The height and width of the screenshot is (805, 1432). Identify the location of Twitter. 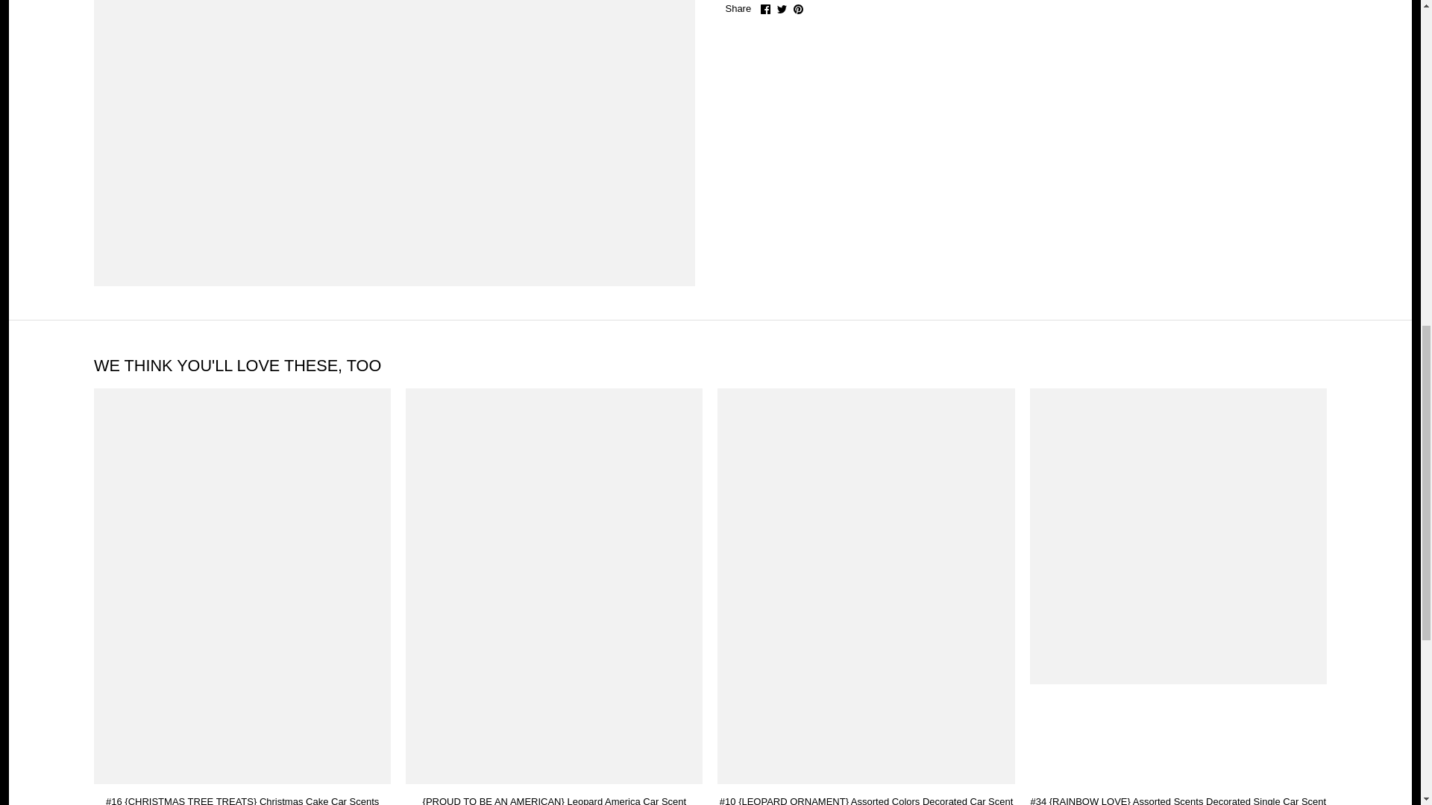
(782, 9).